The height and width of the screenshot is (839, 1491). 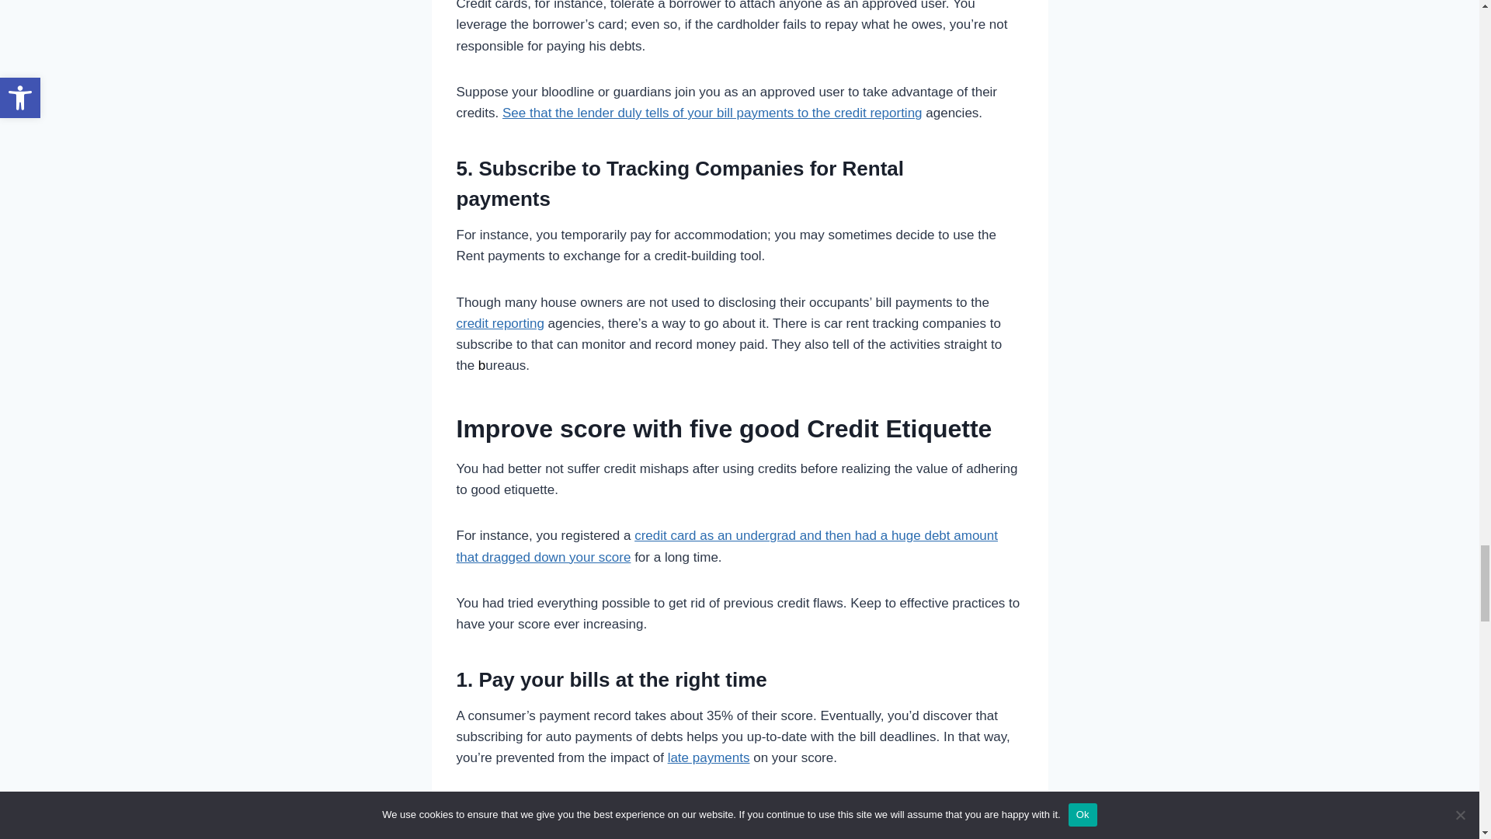 I want to click on credit reporting, so click(x=500, y=323).